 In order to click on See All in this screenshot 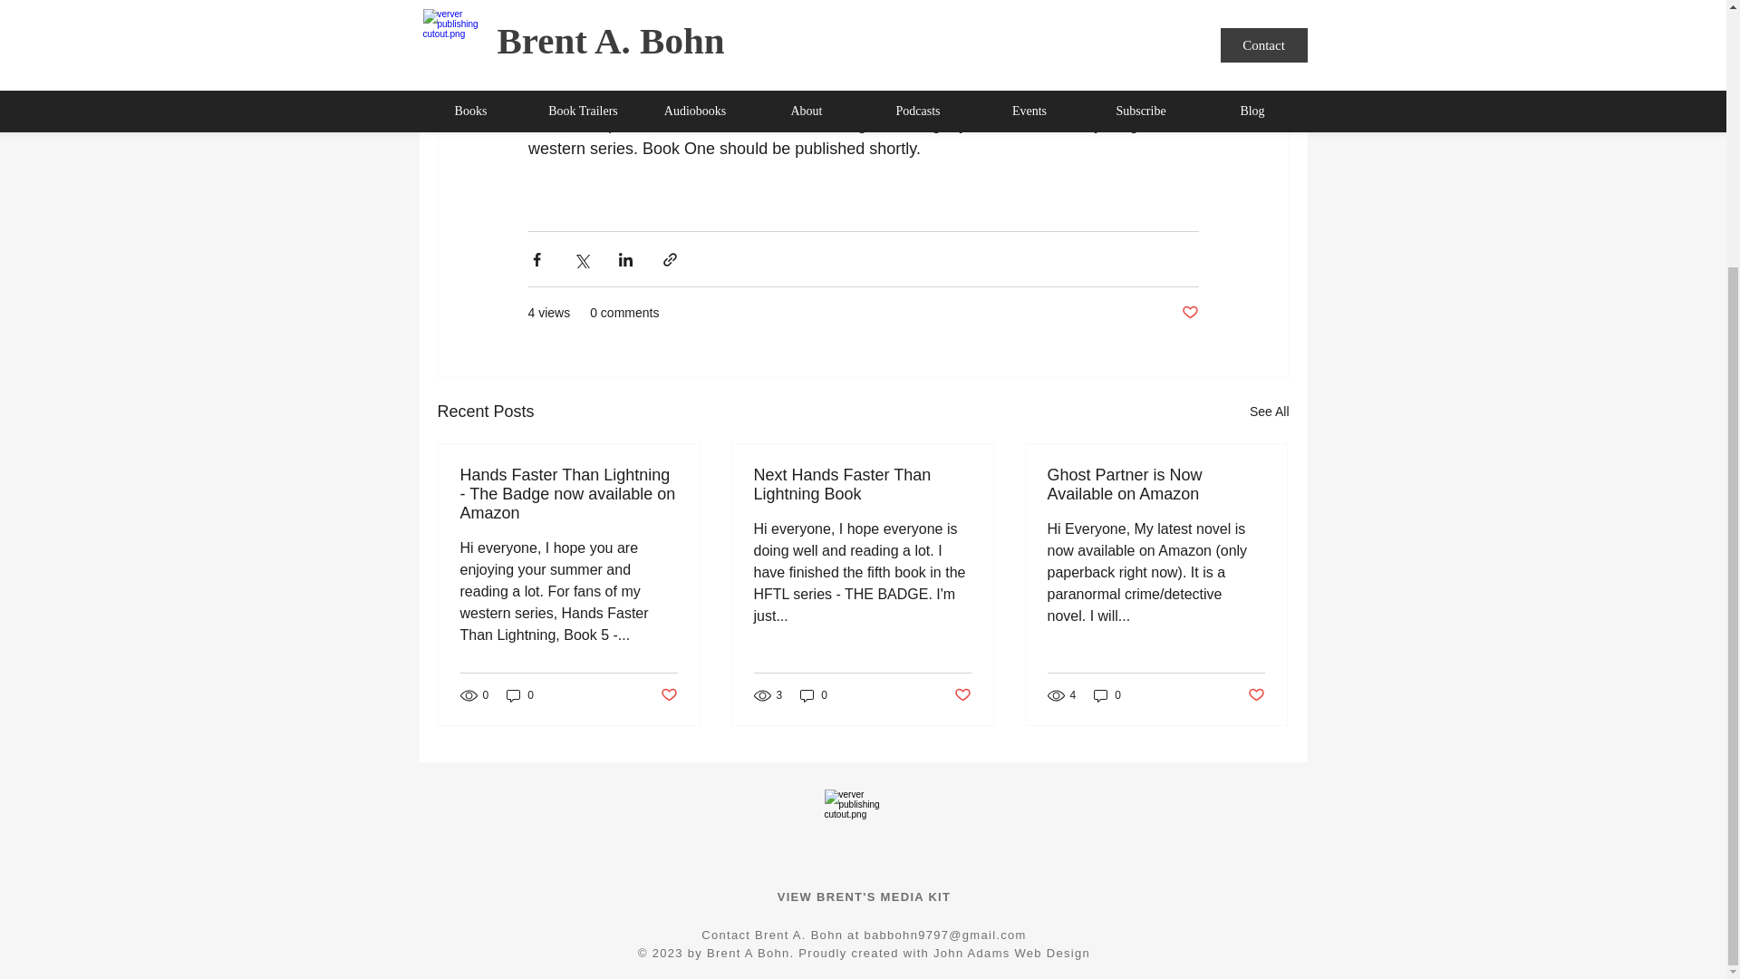, I will do `click(1269, 412)`.